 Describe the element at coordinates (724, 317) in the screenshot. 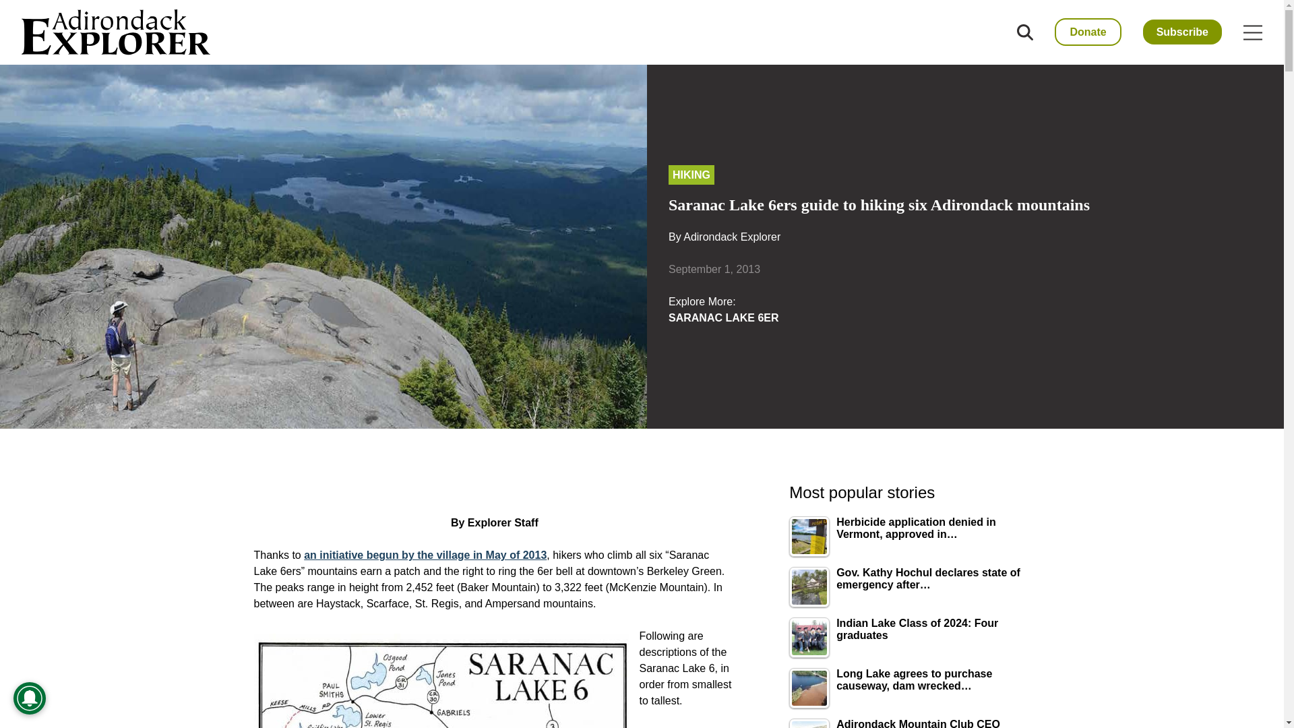

I see `SARANAC LAKE 6ER` at that location.